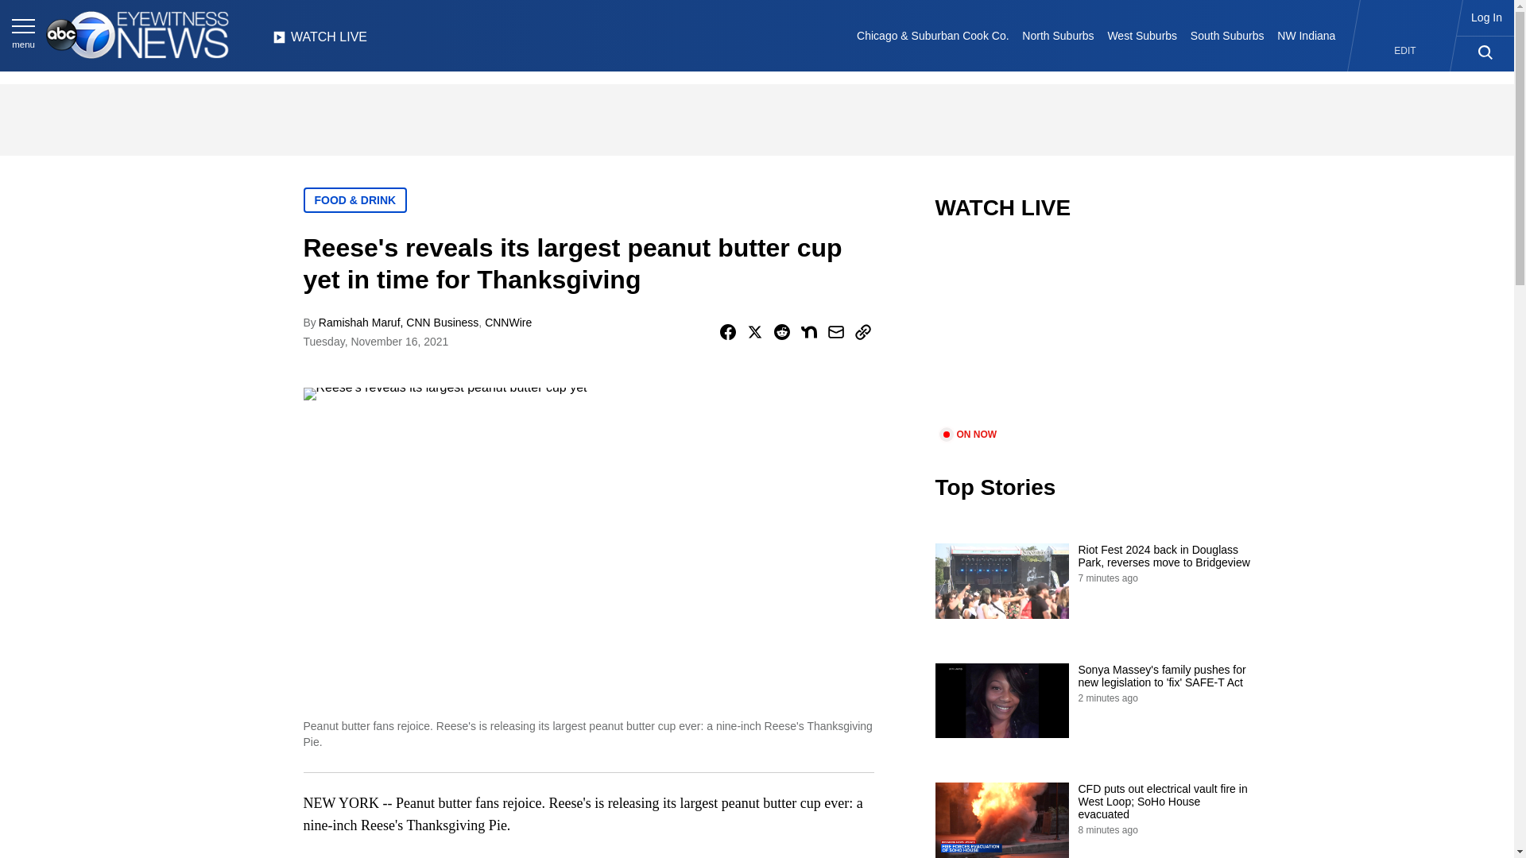 The image size is (1526, 858). What do you see at coordinates (1058, 35) in the screenshot?
I see `North Suburbs` at bounding box center [1058, 35].